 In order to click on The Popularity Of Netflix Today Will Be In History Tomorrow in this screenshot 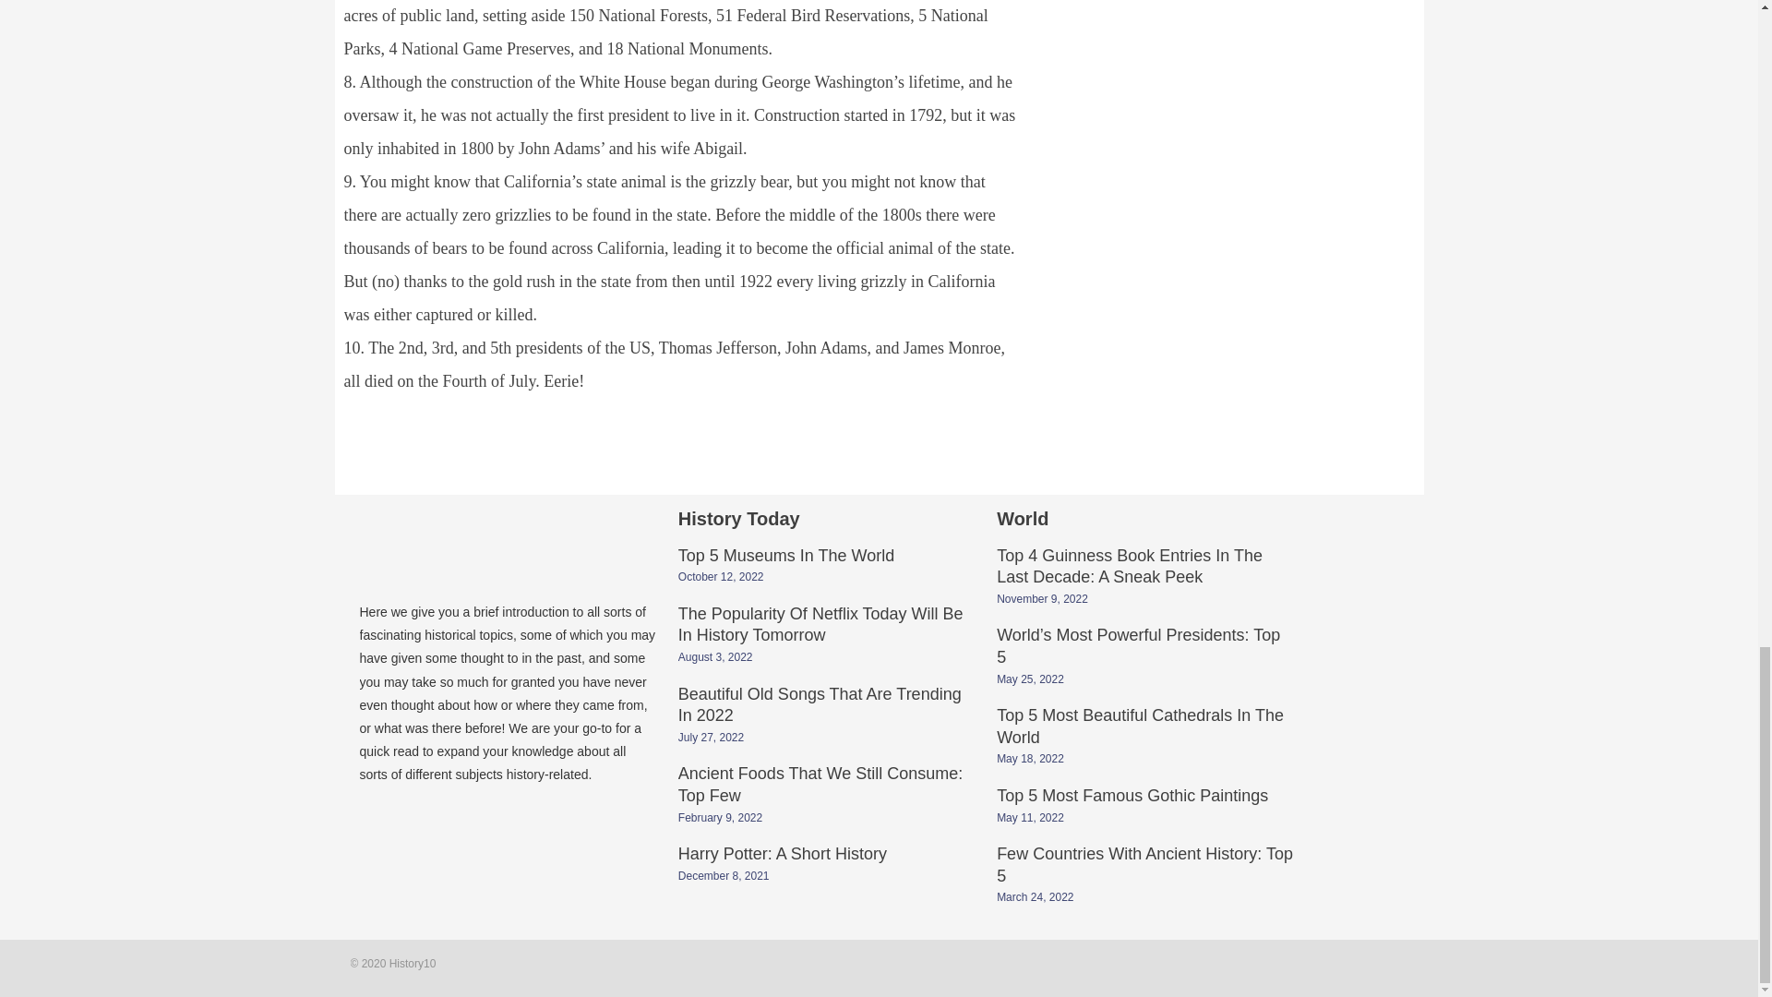, I will do `click(821, 626)`.